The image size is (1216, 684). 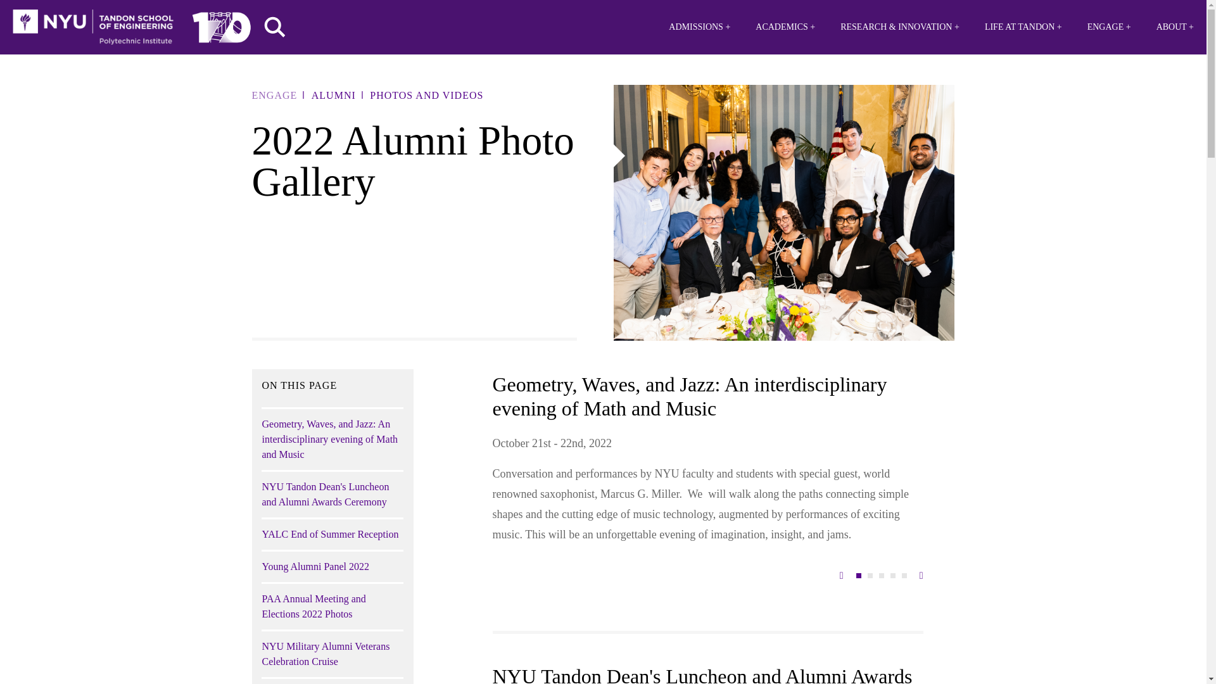 I want to click on NYU Tandon Anniversary, so click(x=221, y=24).